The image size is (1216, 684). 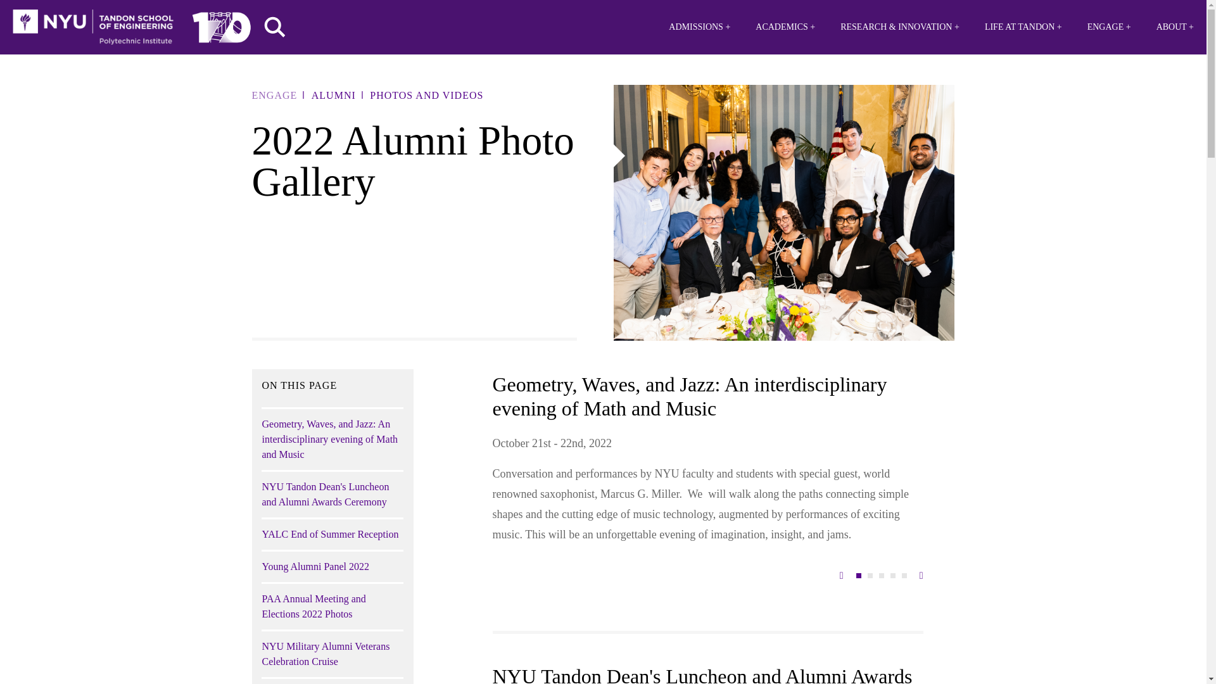 I want to click on NYU Tandon Anniversary, so click(x=221, y=24).